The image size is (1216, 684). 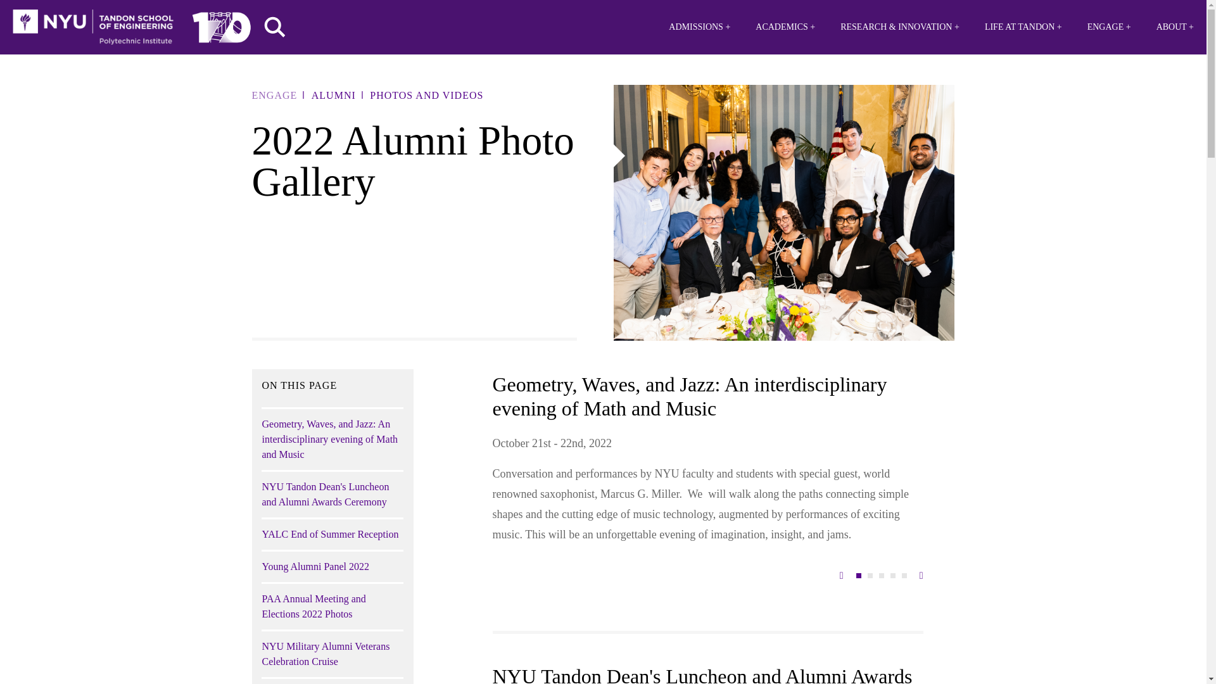 I want to click on NYU Tandon Anniversary, so click(x=221, y=24).